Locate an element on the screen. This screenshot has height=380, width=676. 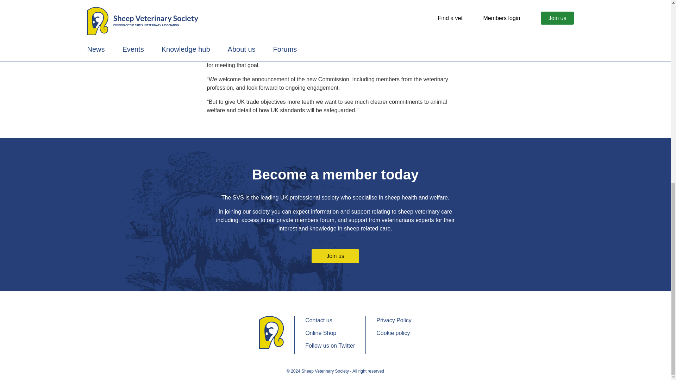
Cookie policy is located at coordinates (394, 333).